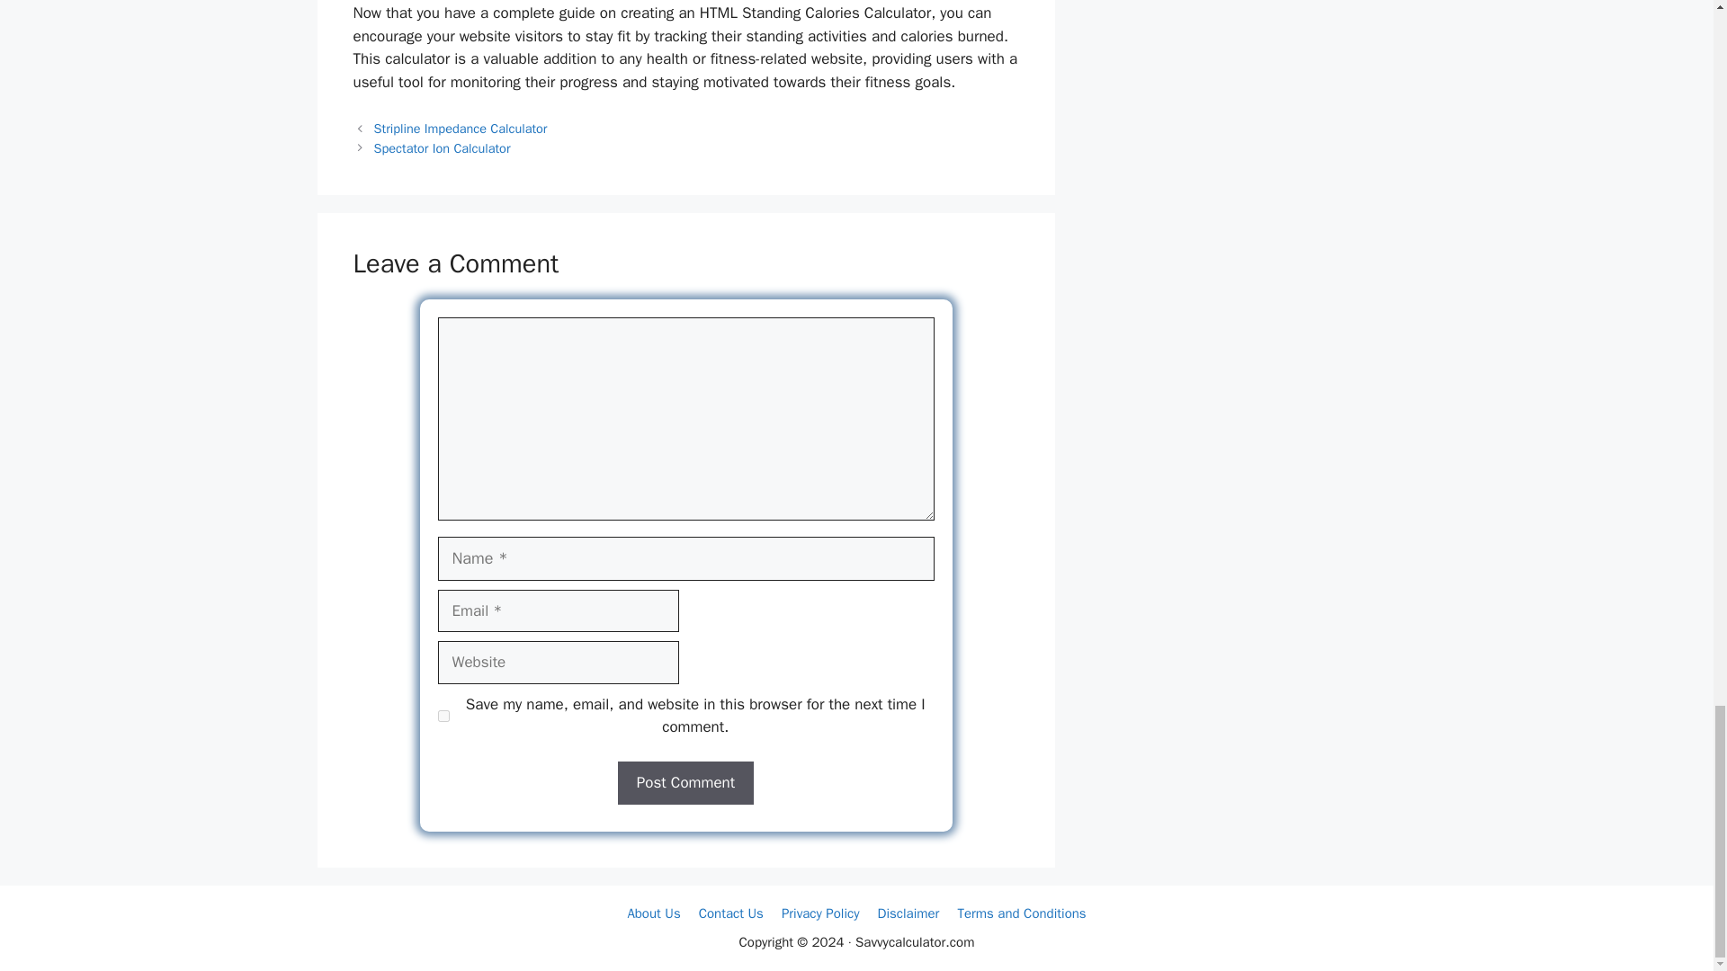 The image size is (1727, 971). What do you see at coordinates (820, 913) in the screenshot?
I see `Privacy Policy` at bounding box center [820, 913].